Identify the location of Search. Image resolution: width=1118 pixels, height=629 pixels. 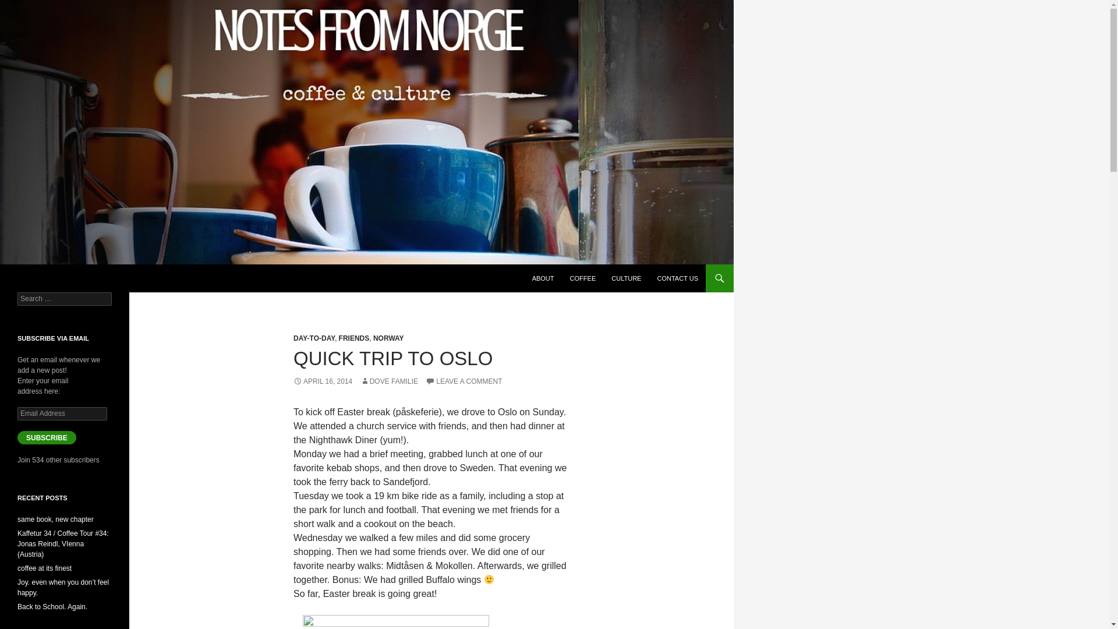
(23, 6).